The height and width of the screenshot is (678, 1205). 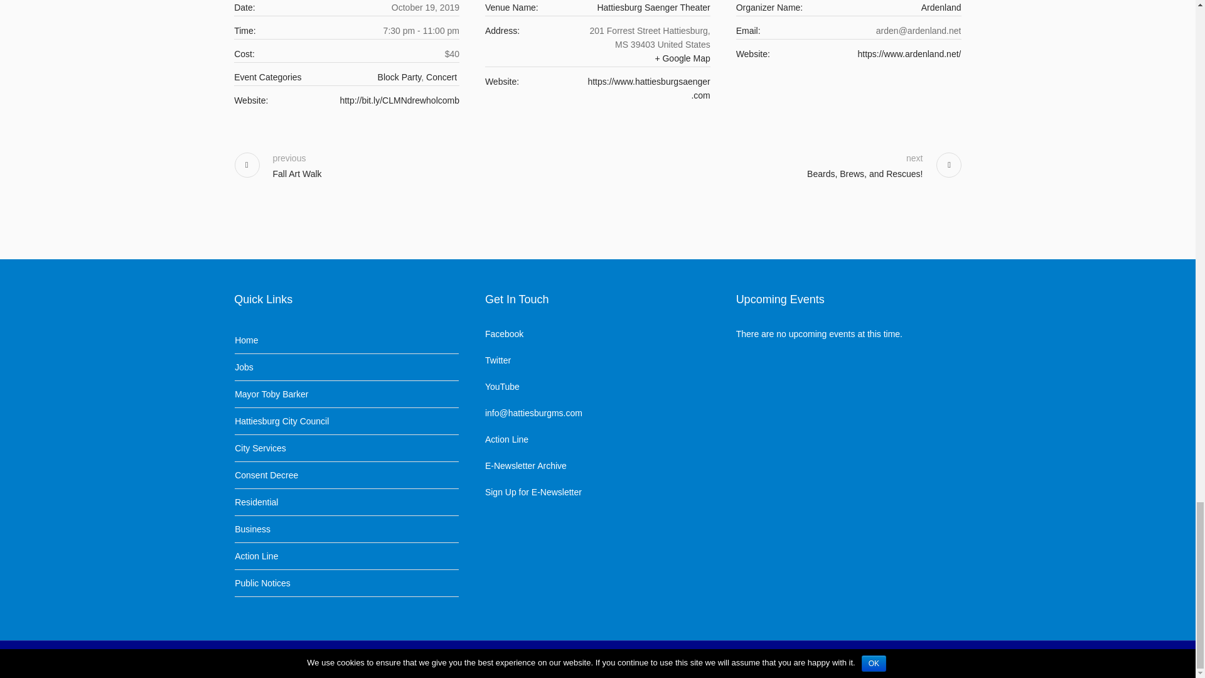 What do you see at coordinates (923, 660) in the screenshot?
I see `Facebook` at bounding box center [923, 660].